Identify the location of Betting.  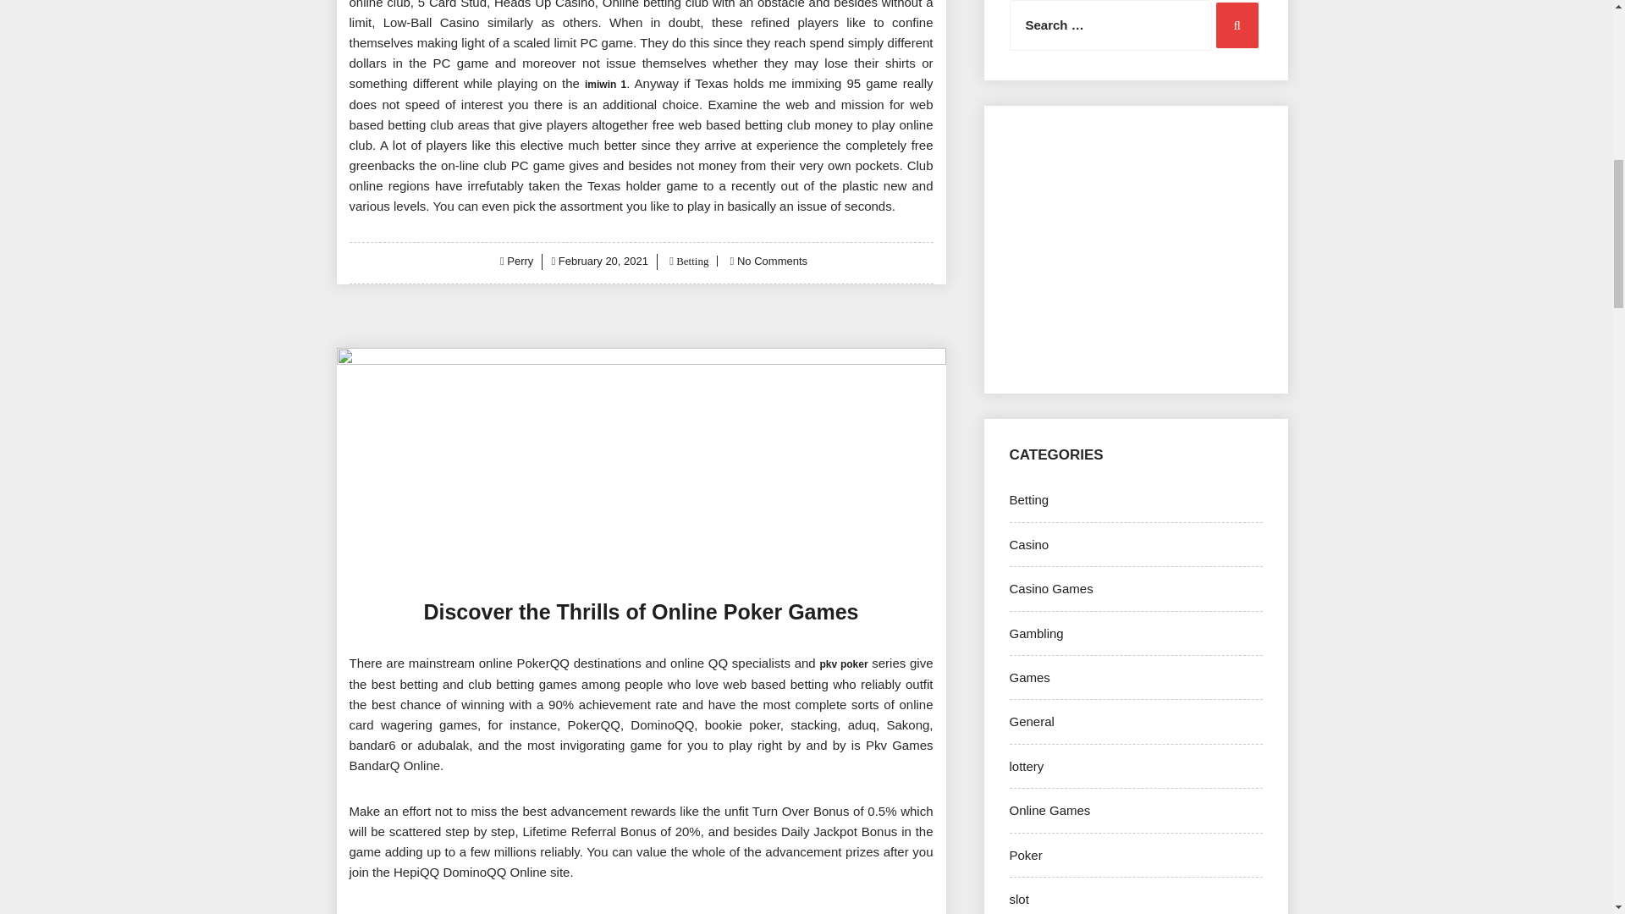
(691, 261).